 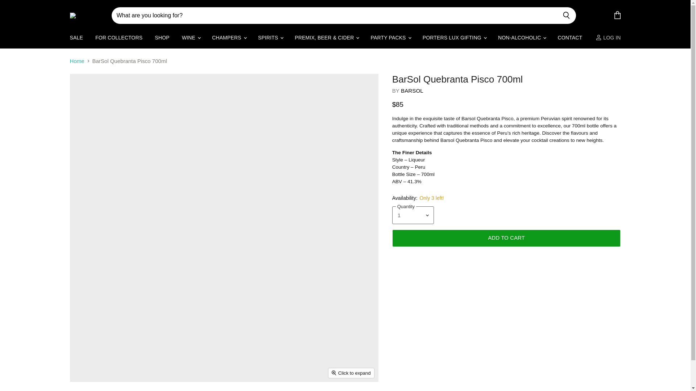 I want to click on FOR COLLECTORS, so click(x=119, y=43).